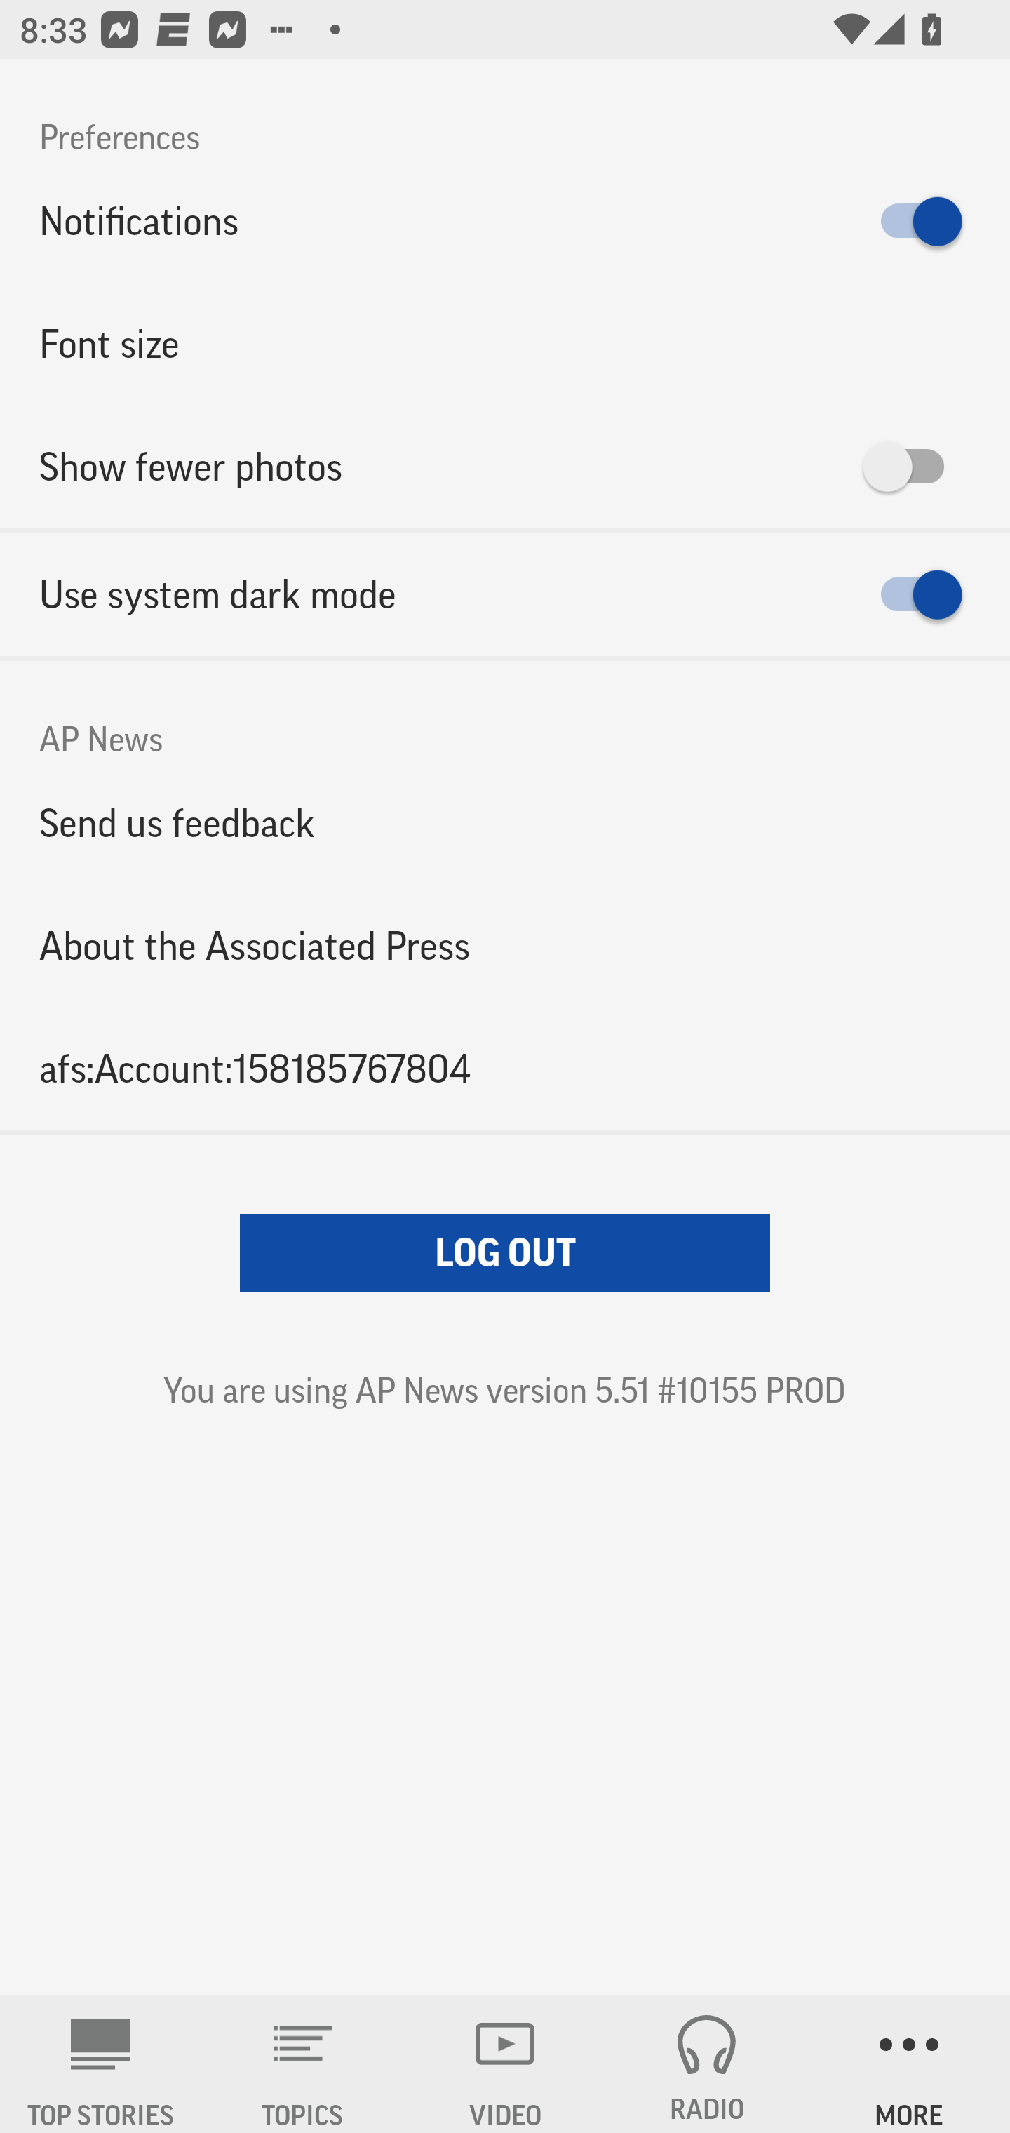 This screenshot has height=2133, width=1010. What do you see at coordinates (505, 344) in the screenshot?
I see `Font size` at bounding box center [505, 344].